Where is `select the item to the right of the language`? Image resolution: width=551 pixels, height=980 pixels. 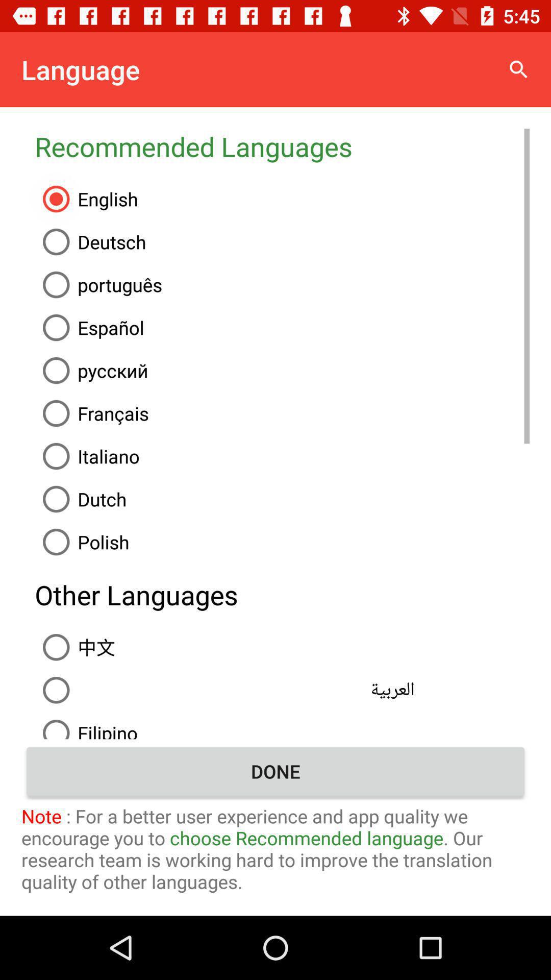
select the item to the right of the language is located at coordinates (518, 69).